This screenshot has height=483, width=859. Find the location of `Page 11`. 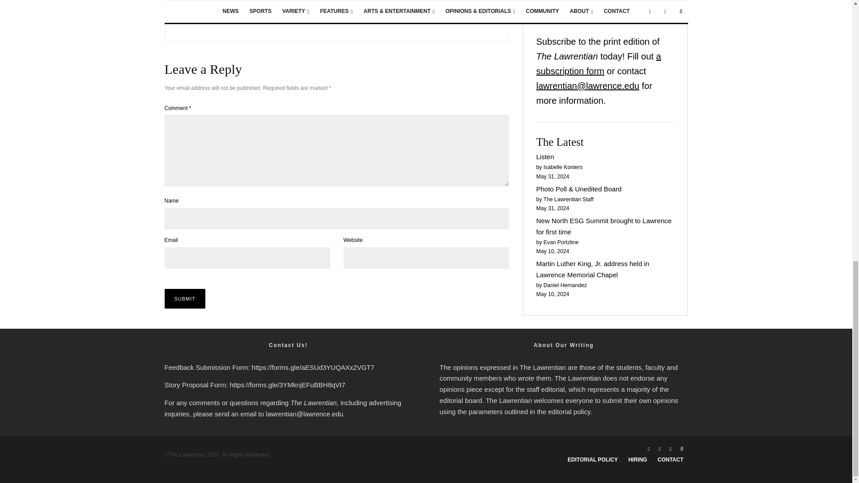

Page 11 is located at coordinates (563, 390).